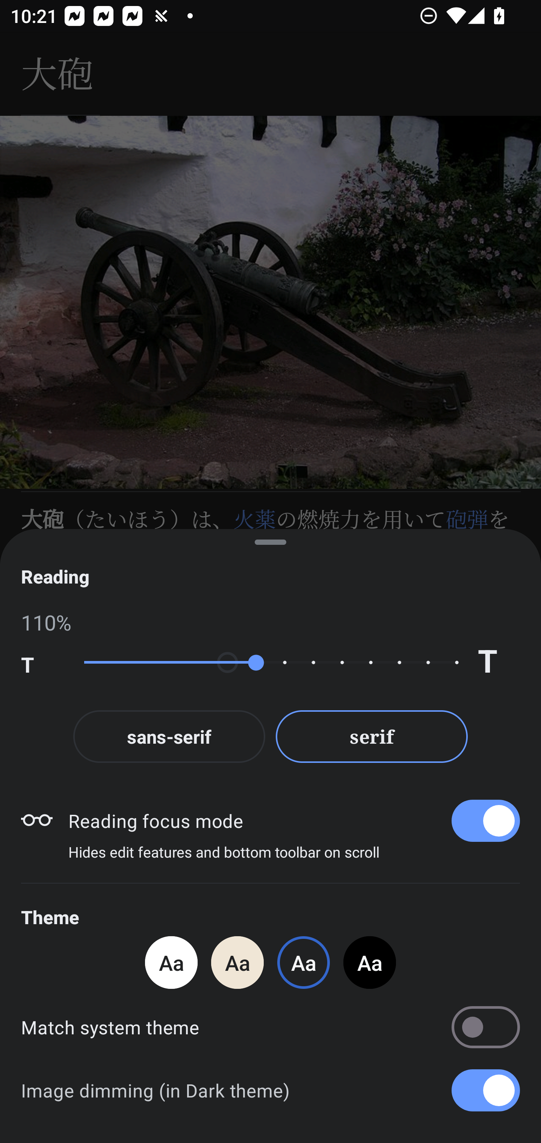  Describe the element at coordinates (171, 962) in the screenshot. I see `Aa` at that location.